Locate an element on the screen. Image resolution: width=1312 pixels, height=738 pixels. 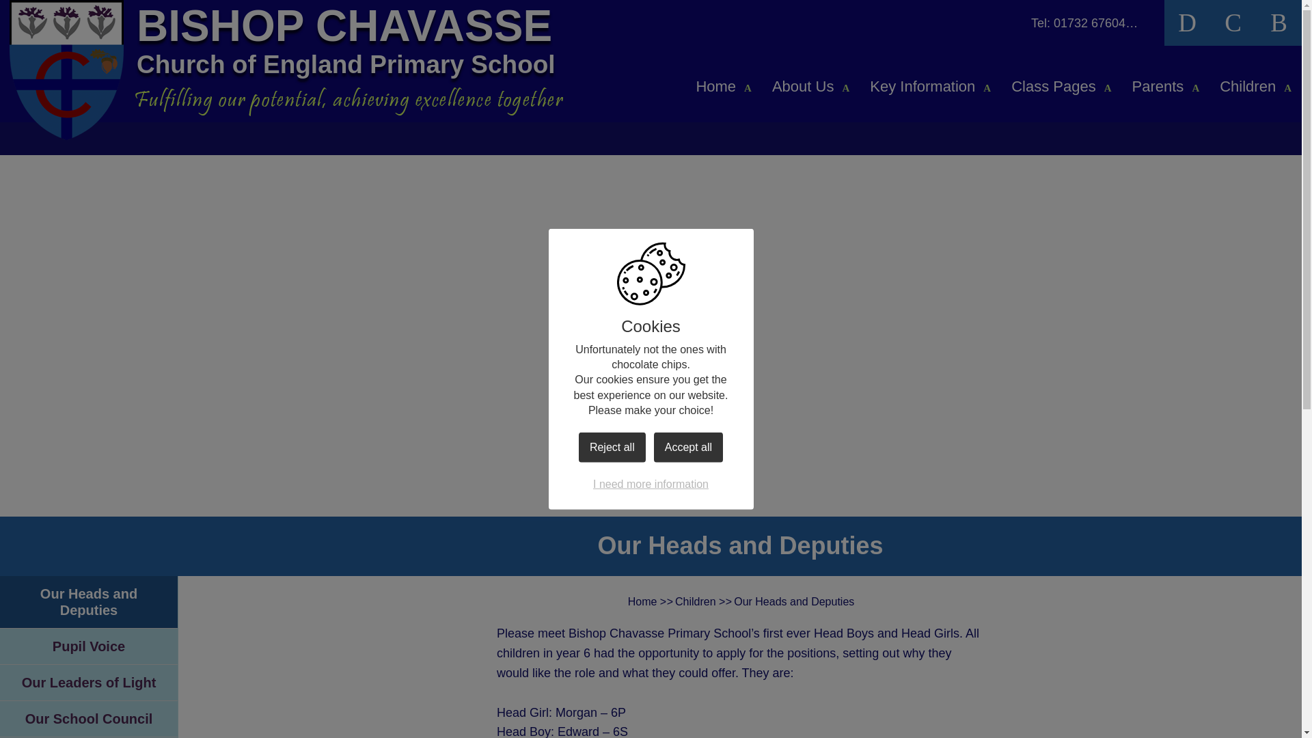
Google Translate is located at coordinates (1187, 23).